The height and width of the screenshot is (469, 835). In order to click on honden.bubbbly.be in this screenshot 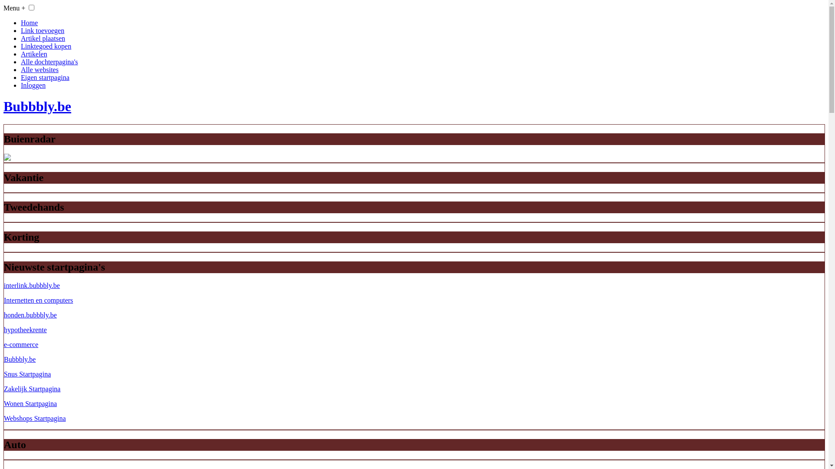, I will do `click(30, 315)`.